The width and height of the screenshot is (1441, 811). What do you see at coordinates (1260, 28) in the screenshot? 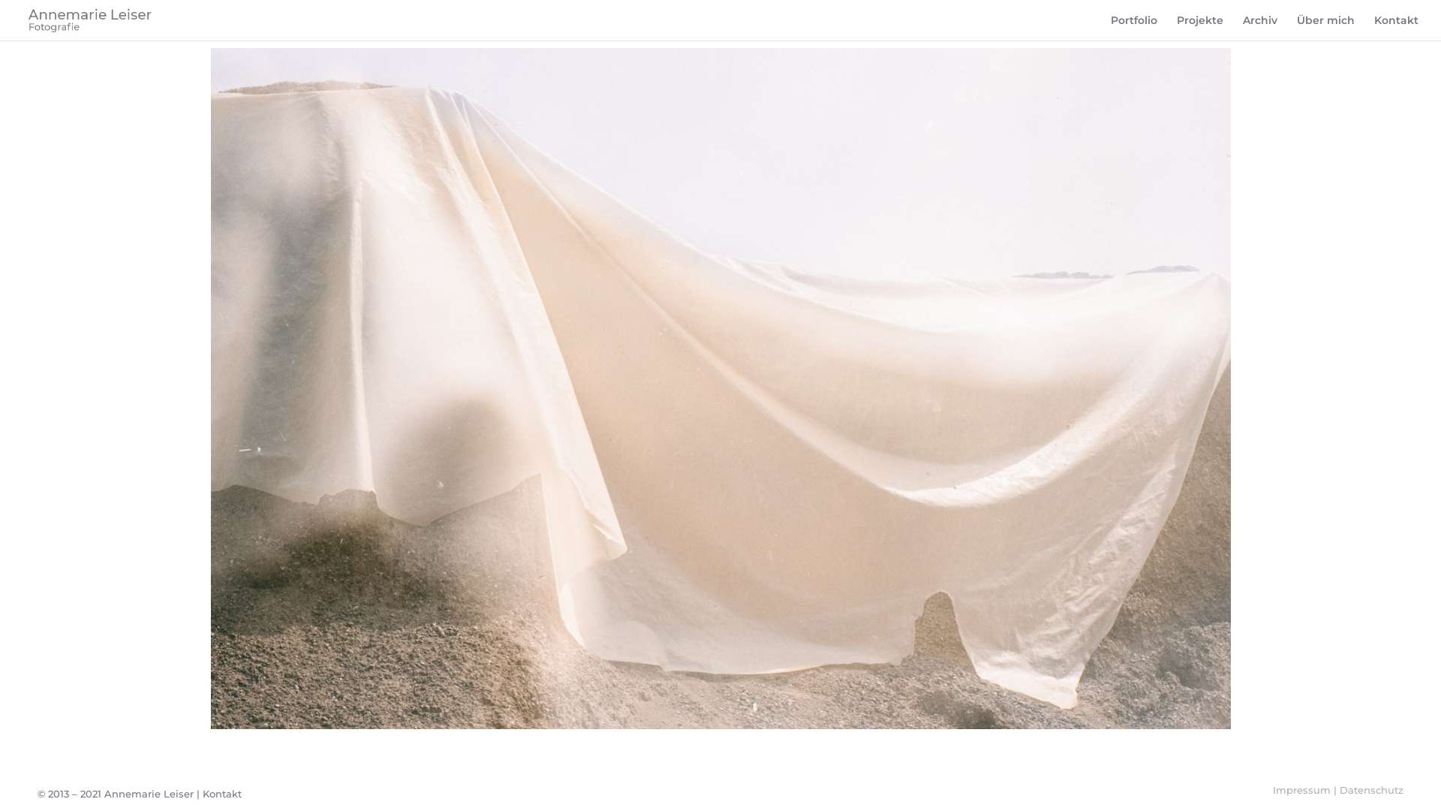
I see `Archiv` at bounding box center [1260, 28].